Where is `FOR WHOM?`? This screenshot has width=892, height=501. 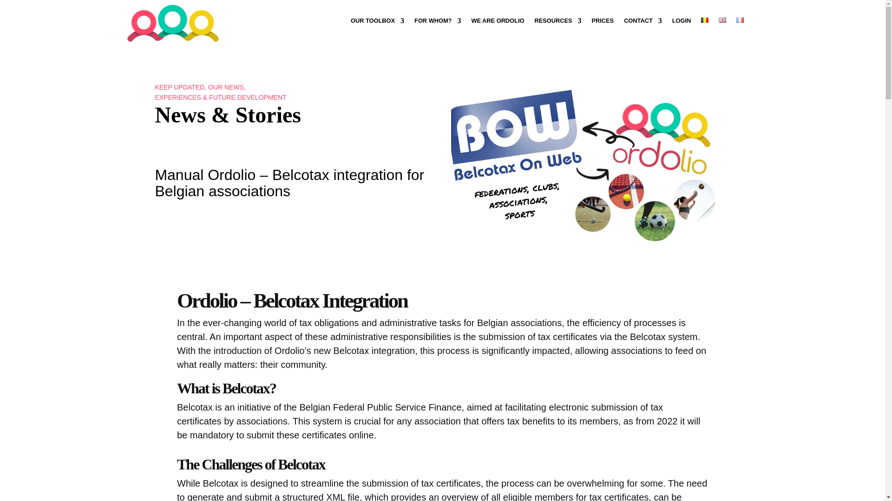
FOR WHOM? is located at coordinates (438, 22).